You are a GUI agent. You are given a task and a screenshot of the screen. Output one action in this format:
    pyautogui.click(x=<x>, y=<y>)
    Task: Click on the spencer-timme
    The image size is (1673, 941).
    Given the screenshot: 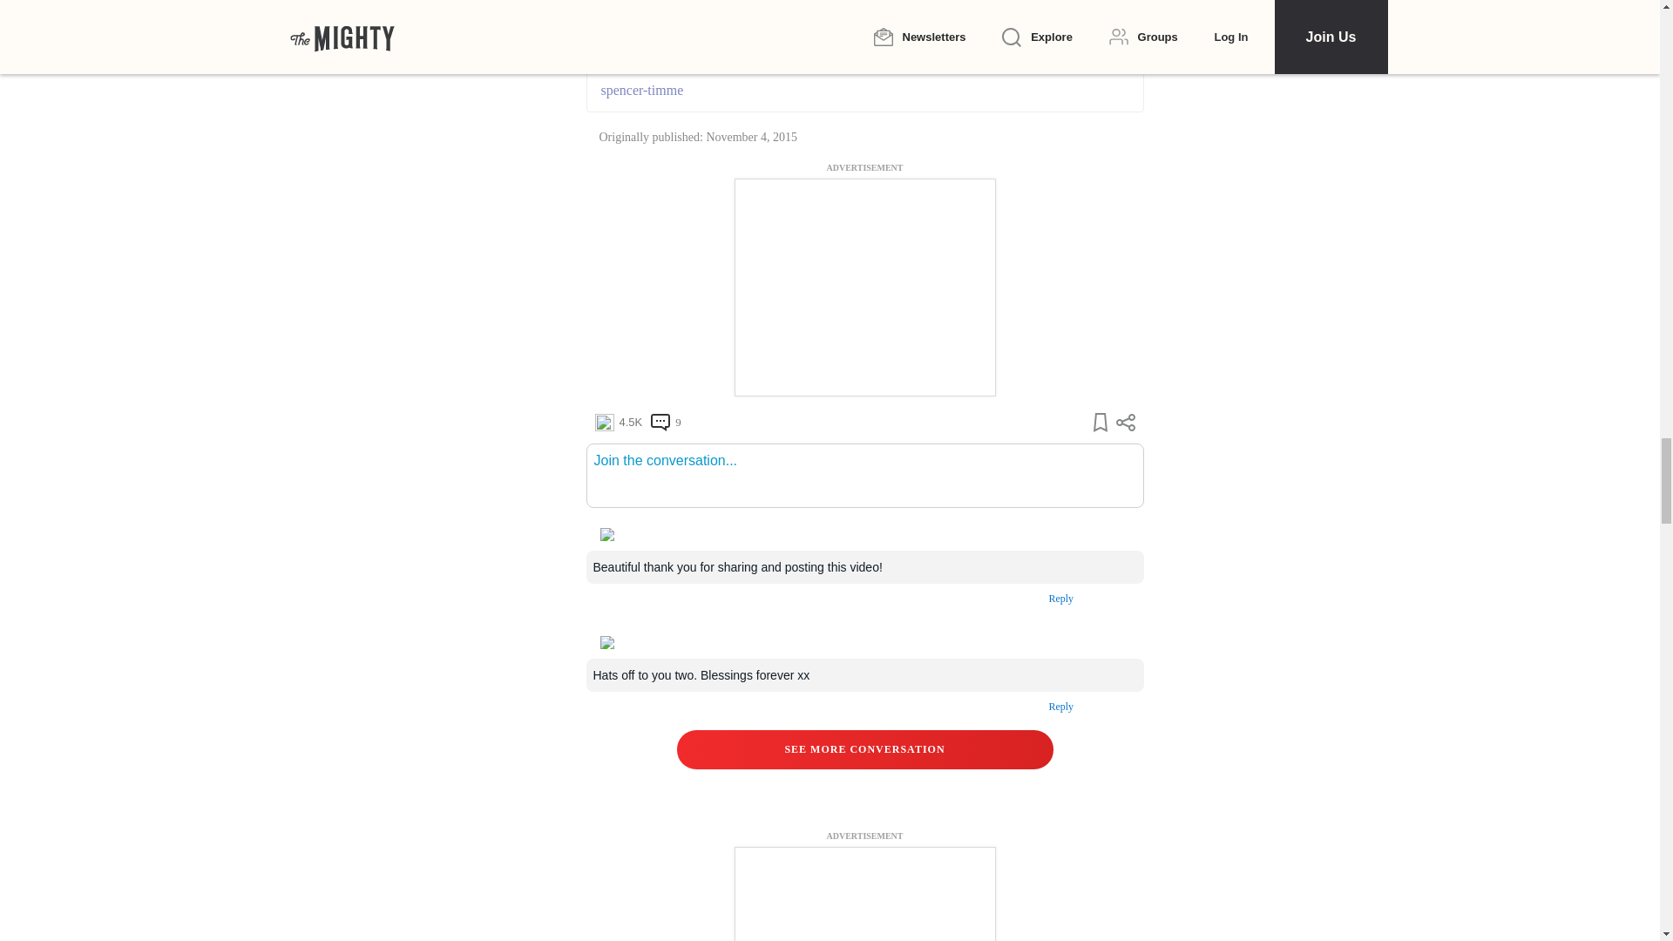 What is the action you would take?
    pyautogui.click(x=864, y=90)
    